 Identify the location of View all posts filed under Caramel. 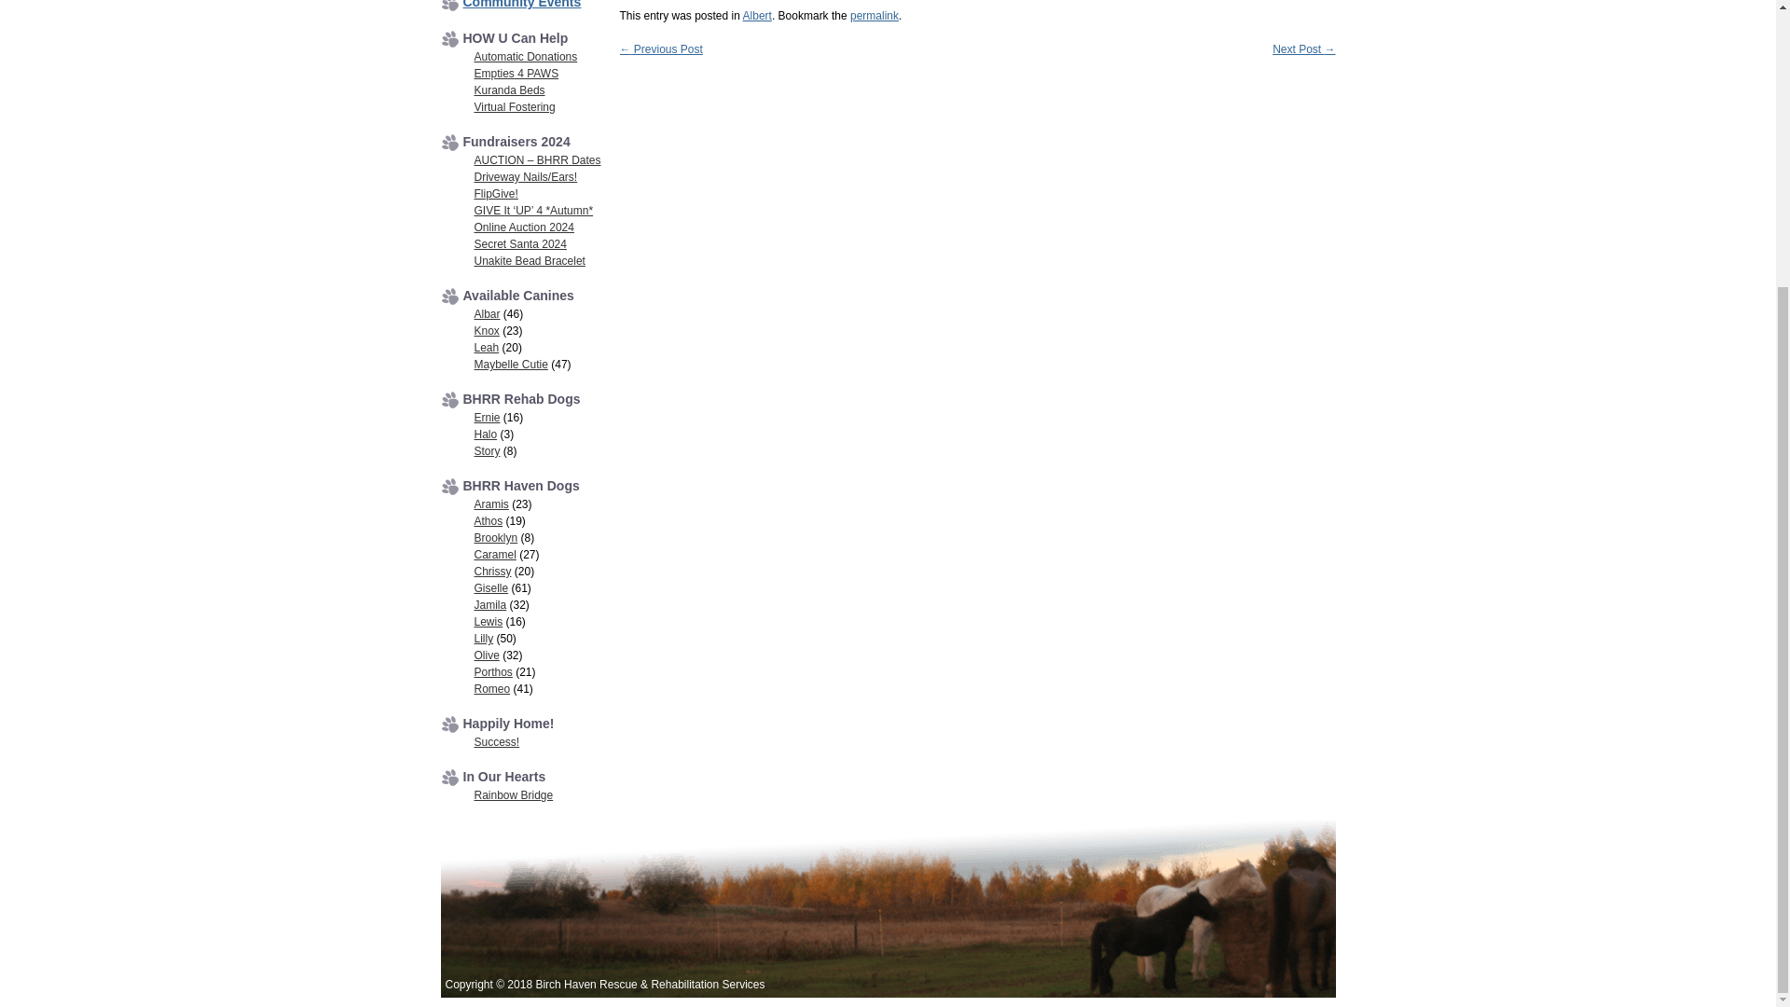
(494, 554).